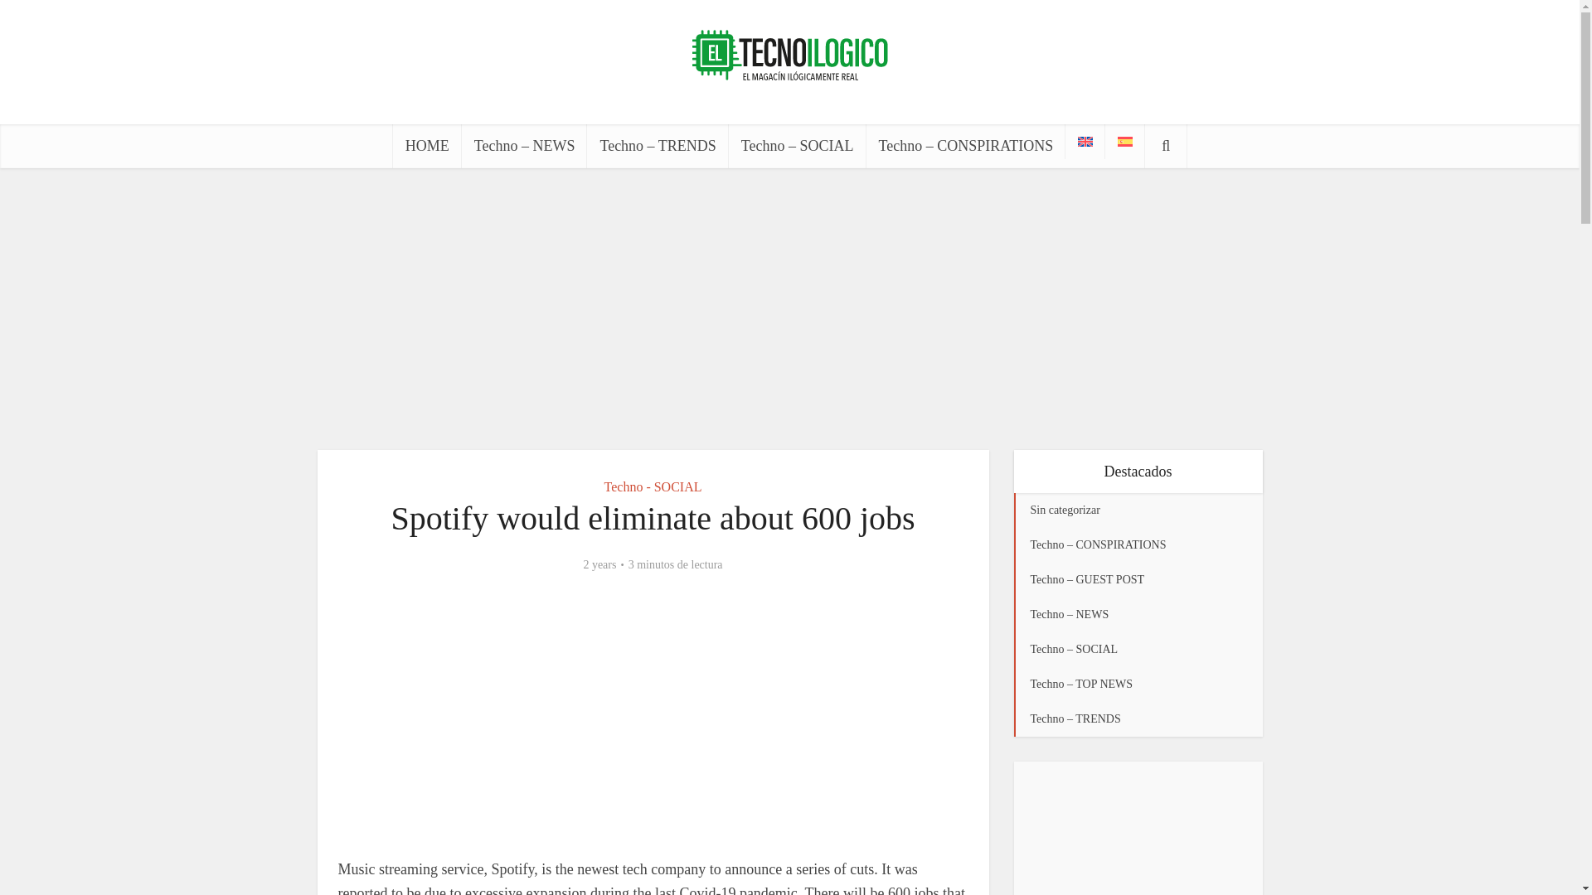 The width and height of the screenshot is (1592, 895). I want to click on Advertisement, so click(789, 308).